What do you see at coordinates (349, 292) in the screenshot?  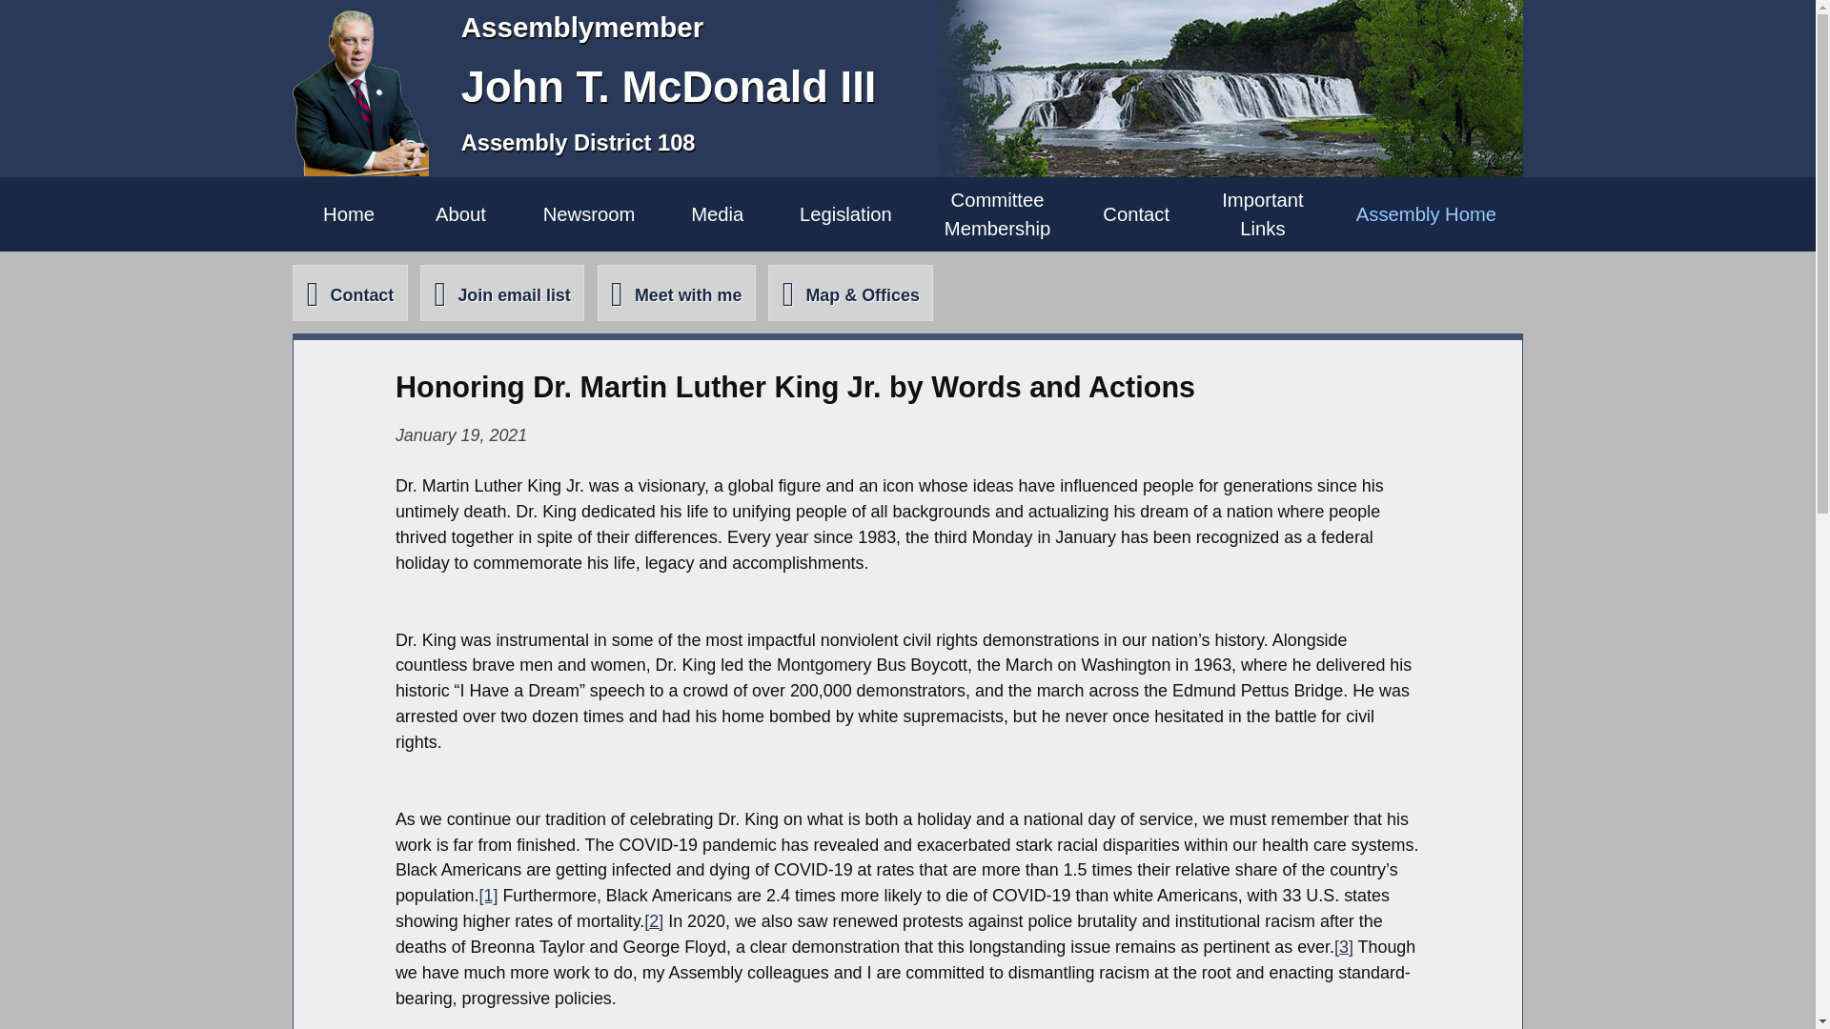 I see `Contact` at bounding box center [349, 292].